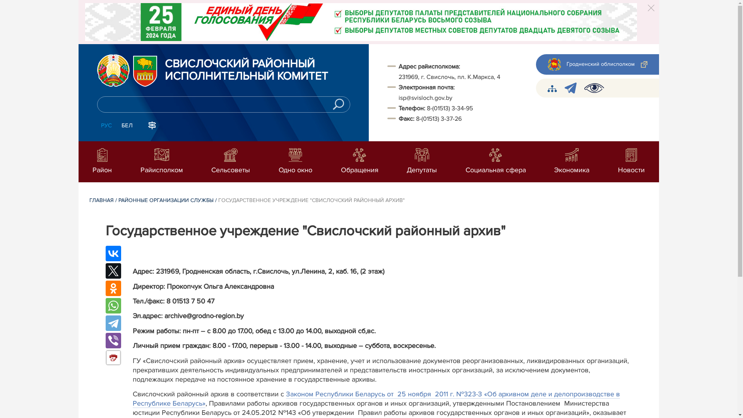  I want to click on WhatsApp, so click(113, 306).